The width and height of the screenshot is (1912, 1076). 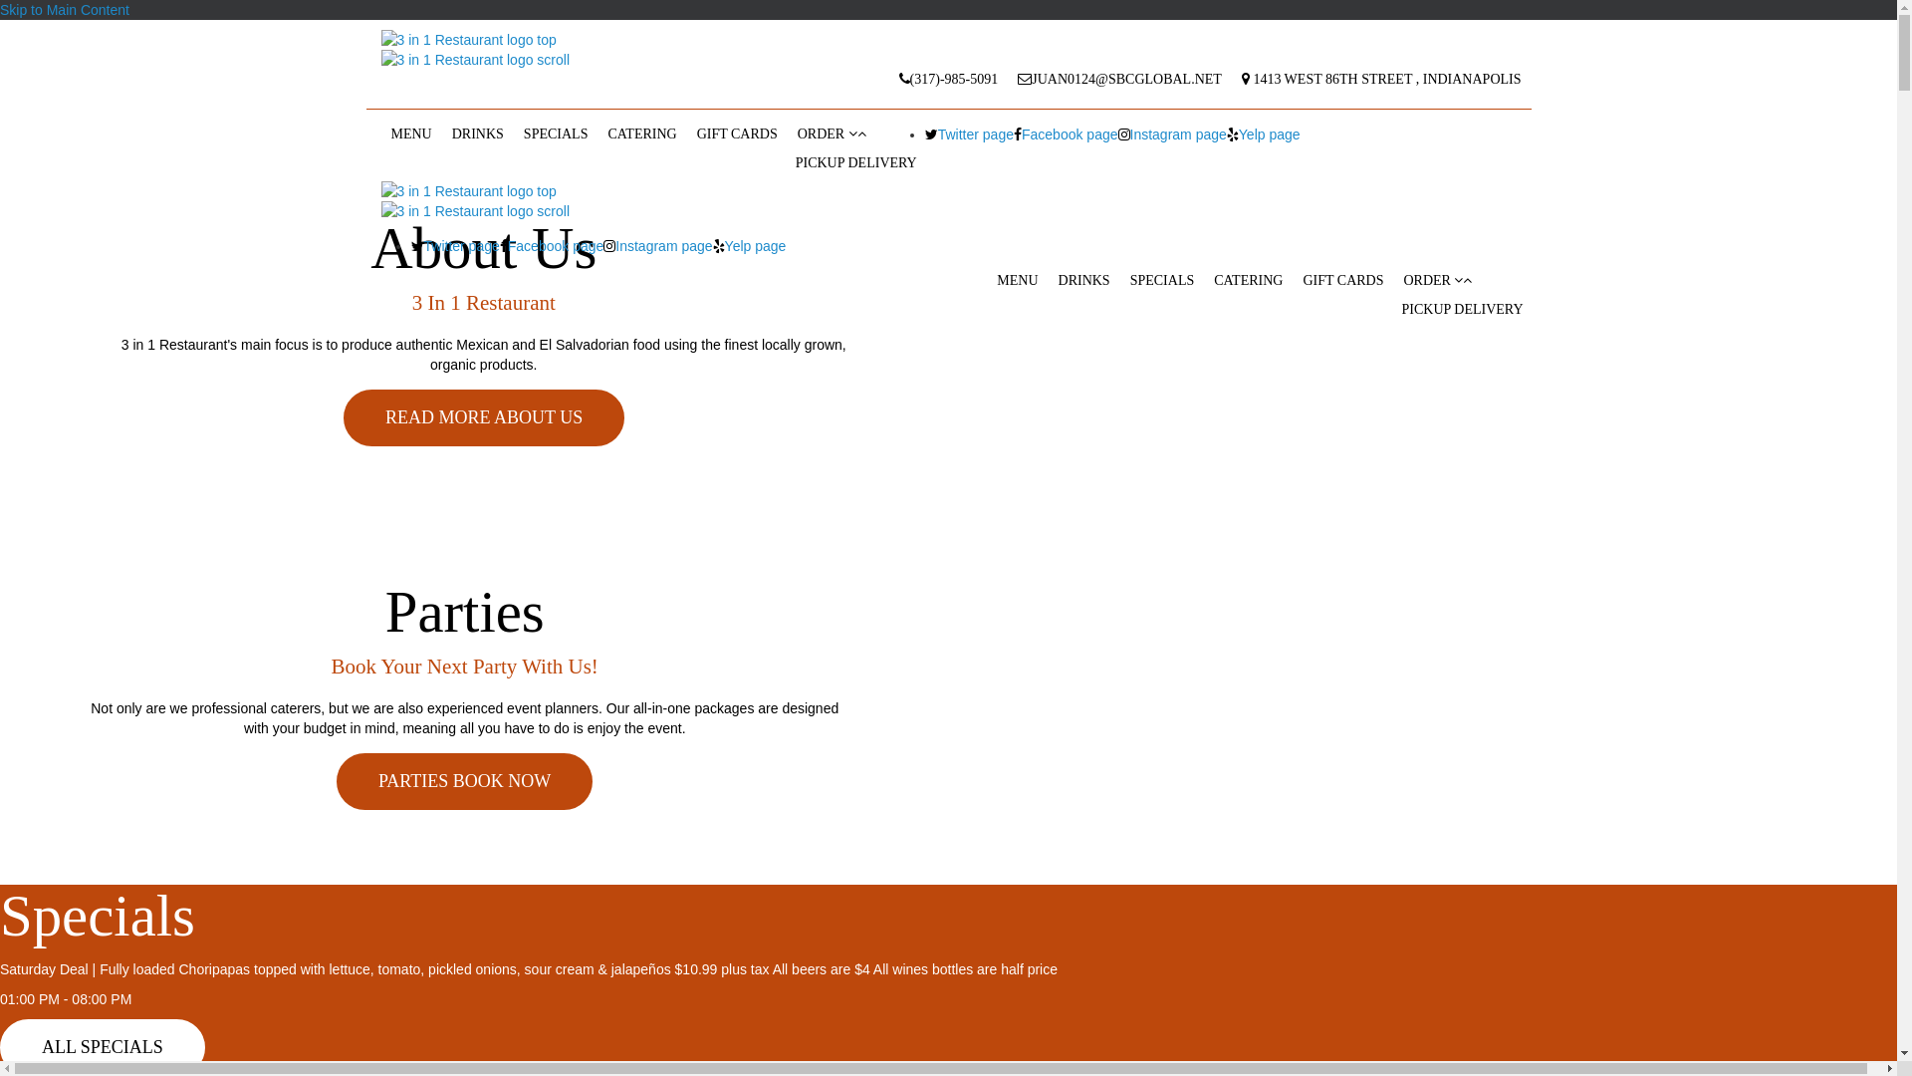 What do you see at coordinates (478, 134) in the screenshot?
I see `DRINKS` at bounding box center [478, 134].